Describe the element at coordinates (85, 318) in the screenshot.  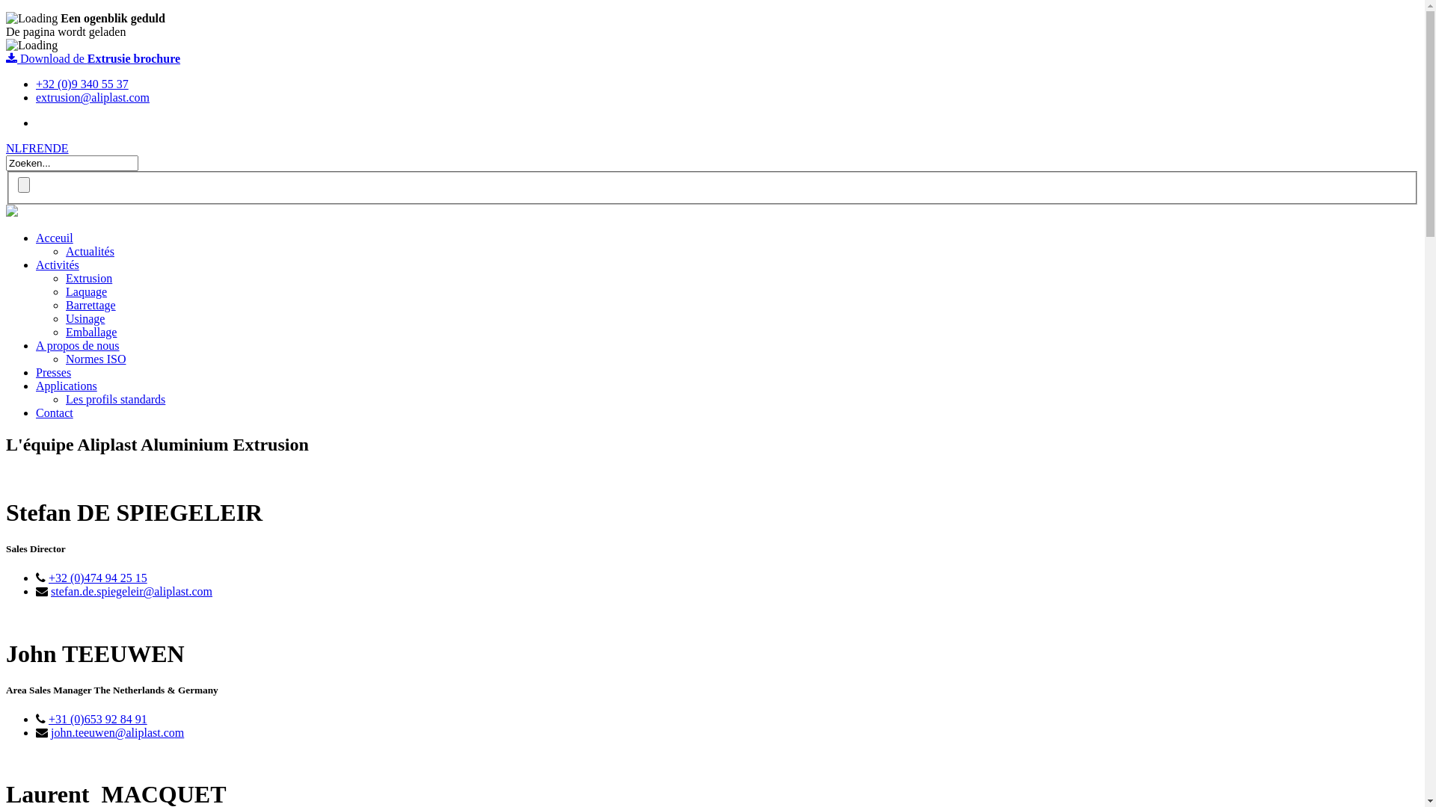
I see `Usinage` at that location.